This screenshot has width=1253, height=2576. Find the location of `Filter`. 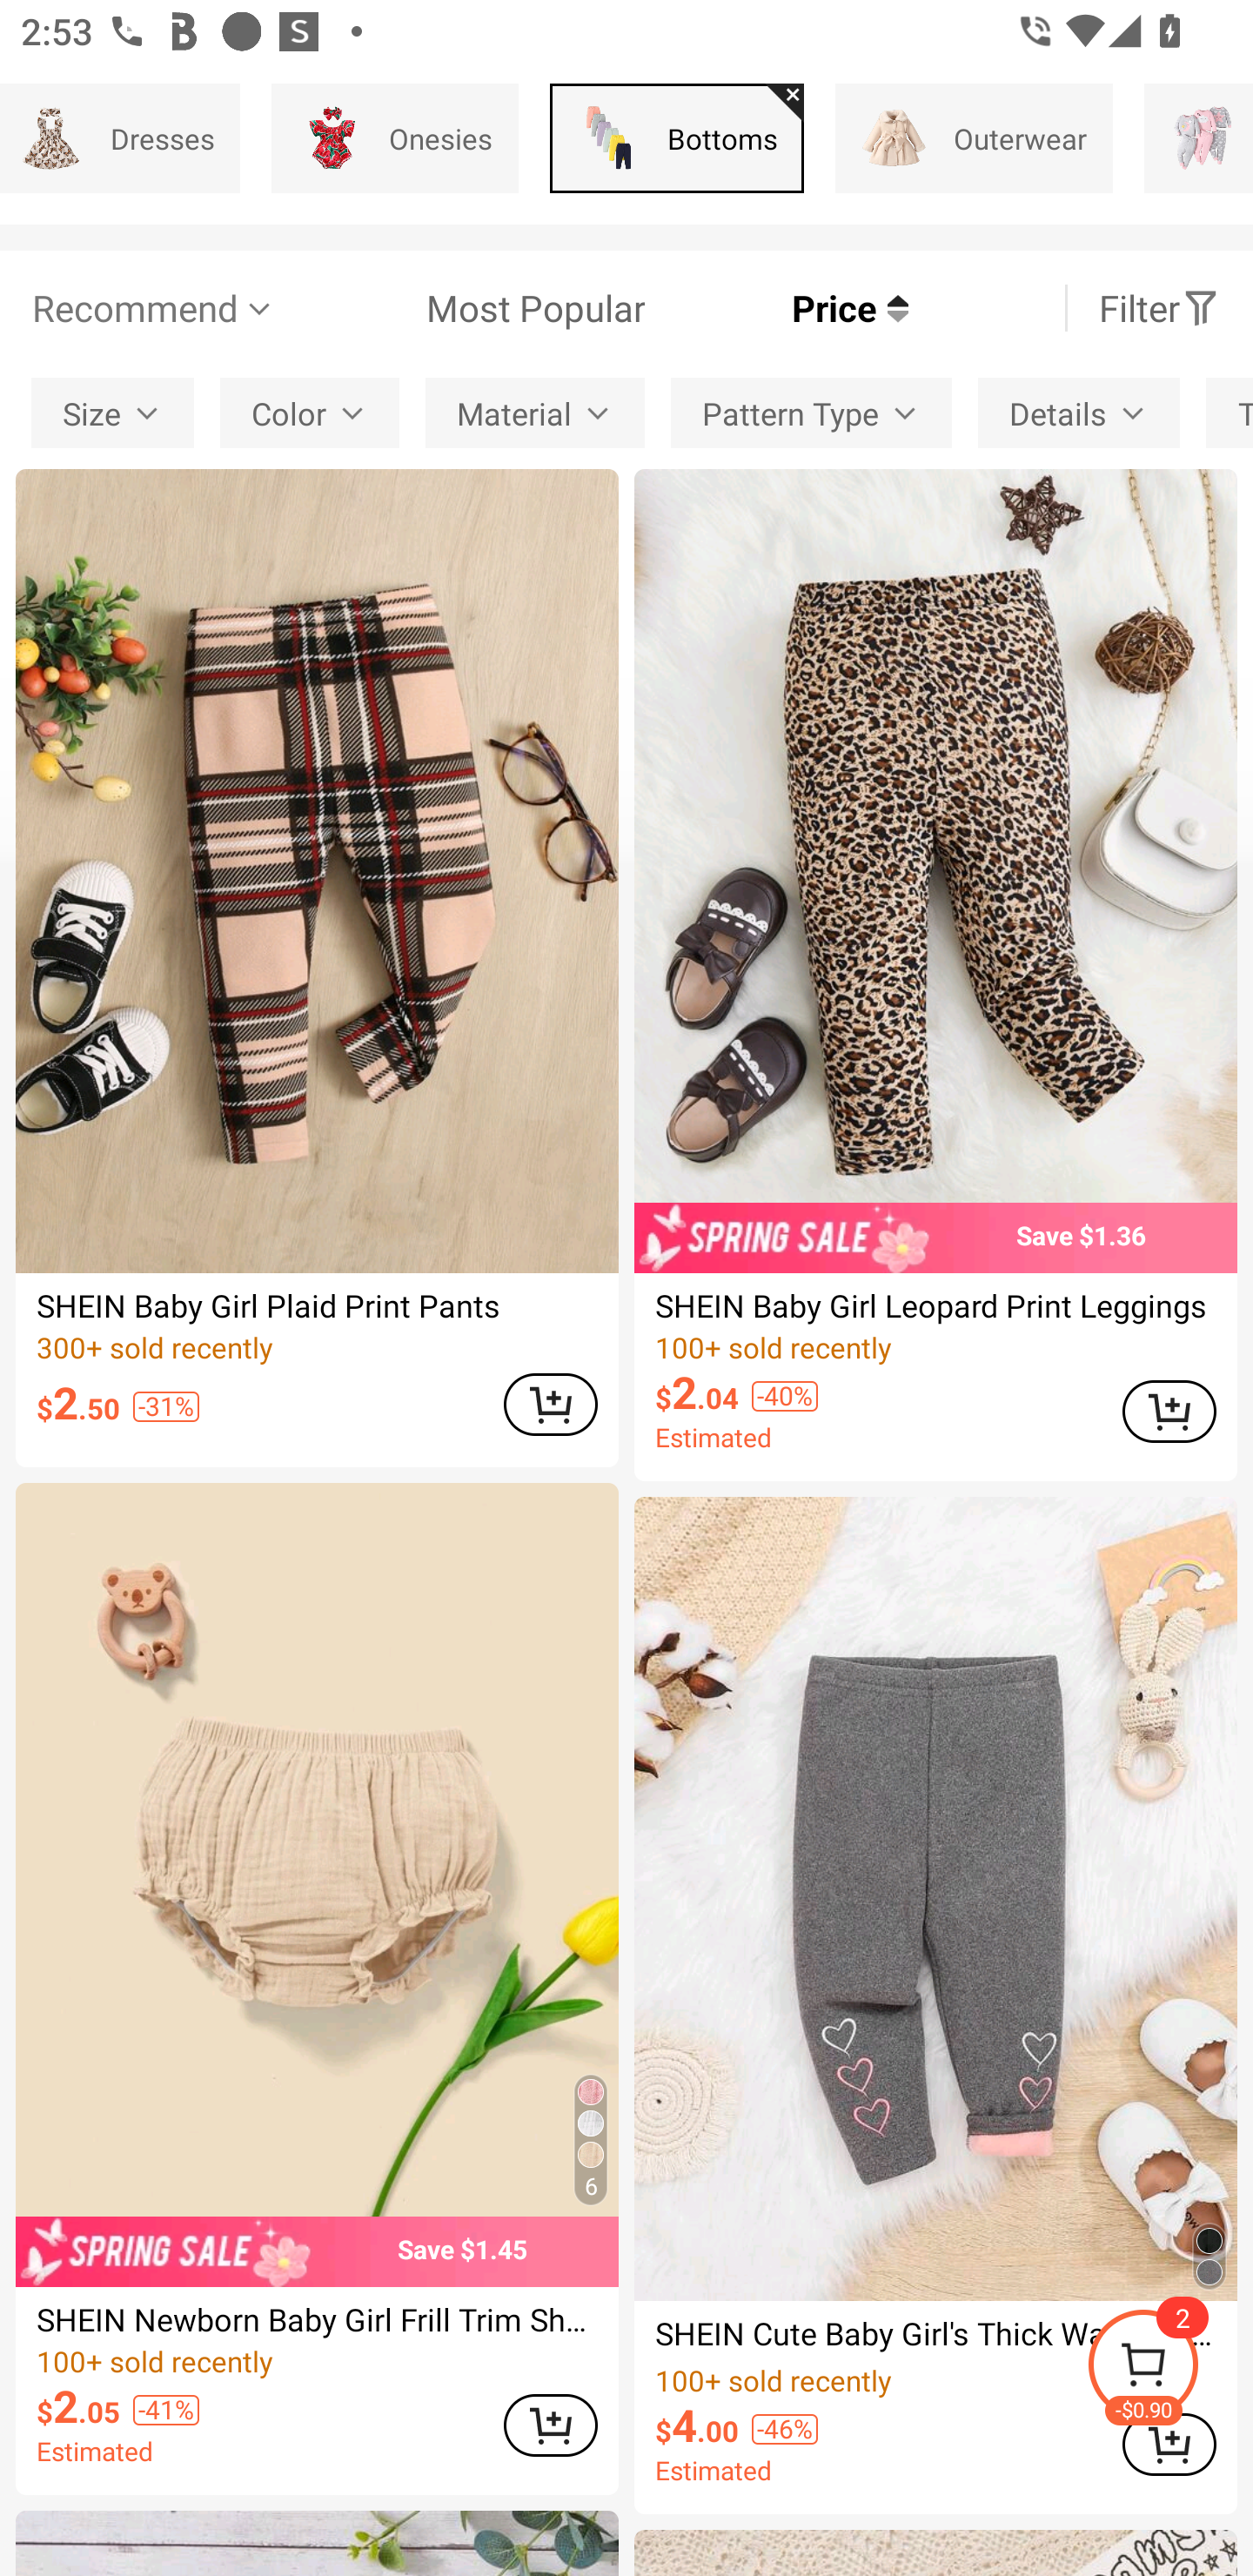

Filter is located at coordinates (1159, 308).